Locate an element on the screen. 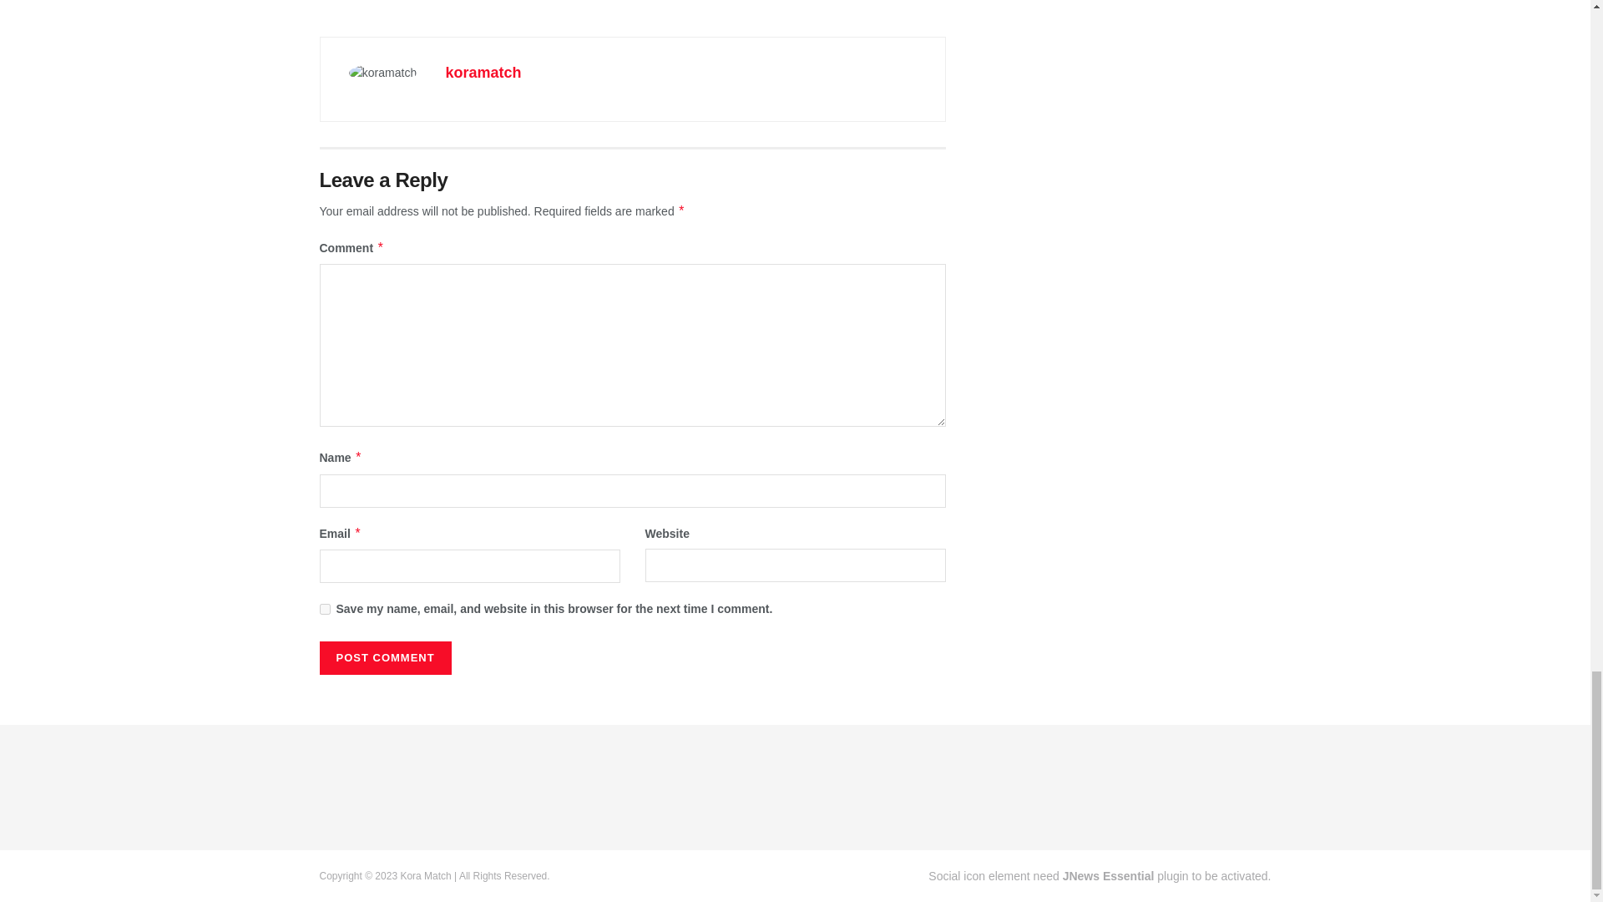 The height and width of the screenshot is (902, 1603). yes is located at coordinates (324, 608).